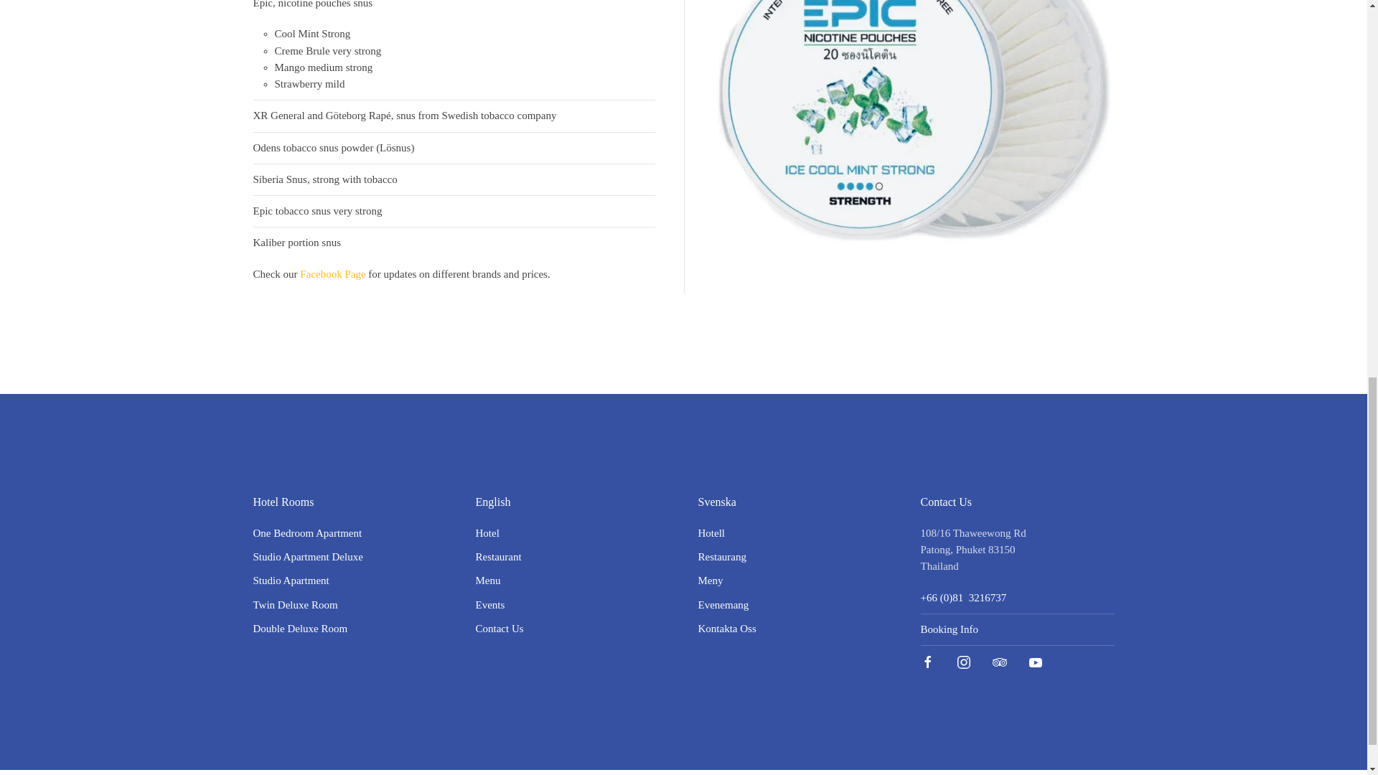 The width and height of the screenshot is (1378, 775). I want to click on One Bedroom Apartment, so click(306, 532).